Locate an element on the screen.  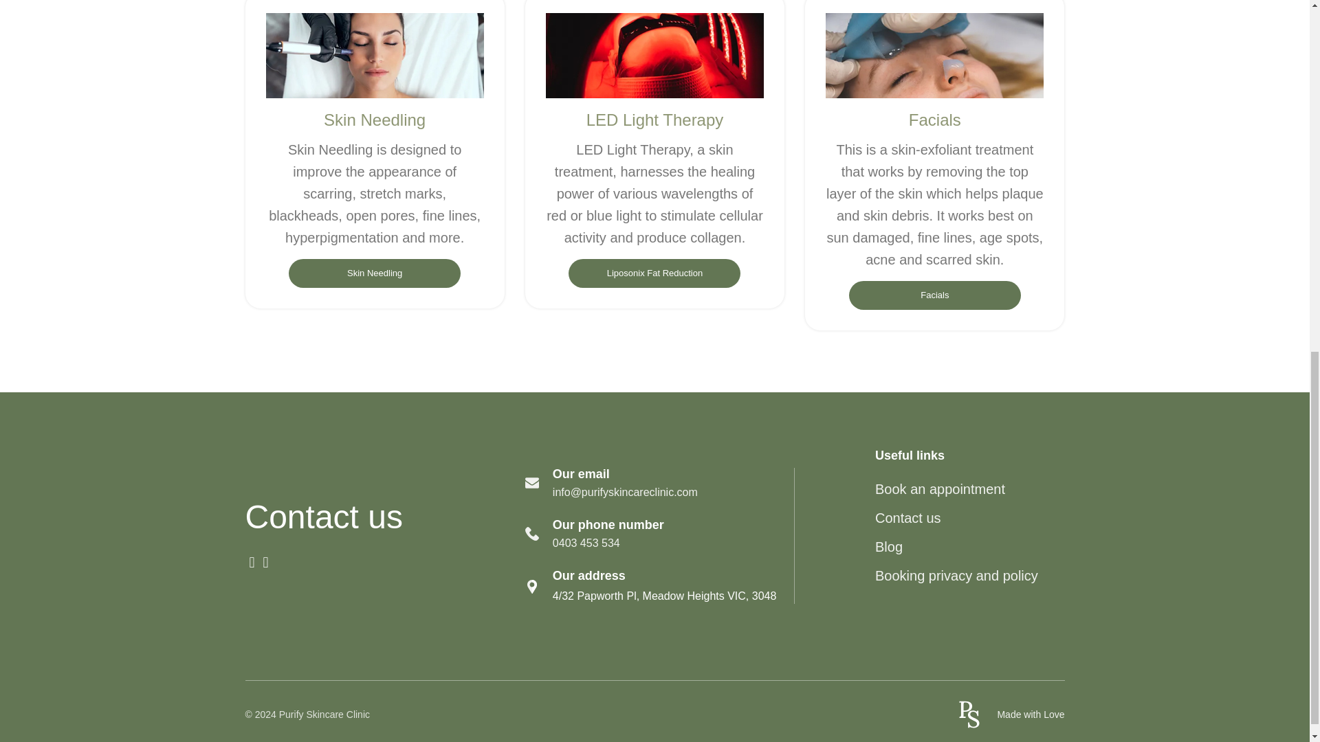
Book an appointment is located at coordinates (939, 488).